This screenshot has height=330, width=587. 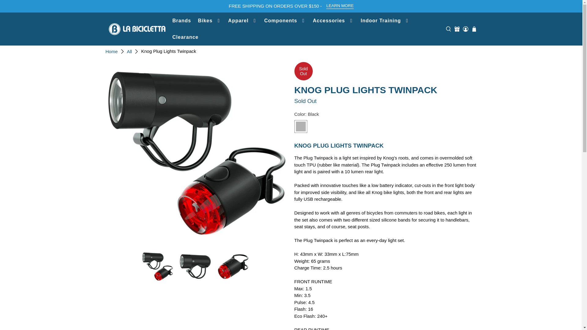 I want to click on LEARN MORE, so click(x=340, y=6).